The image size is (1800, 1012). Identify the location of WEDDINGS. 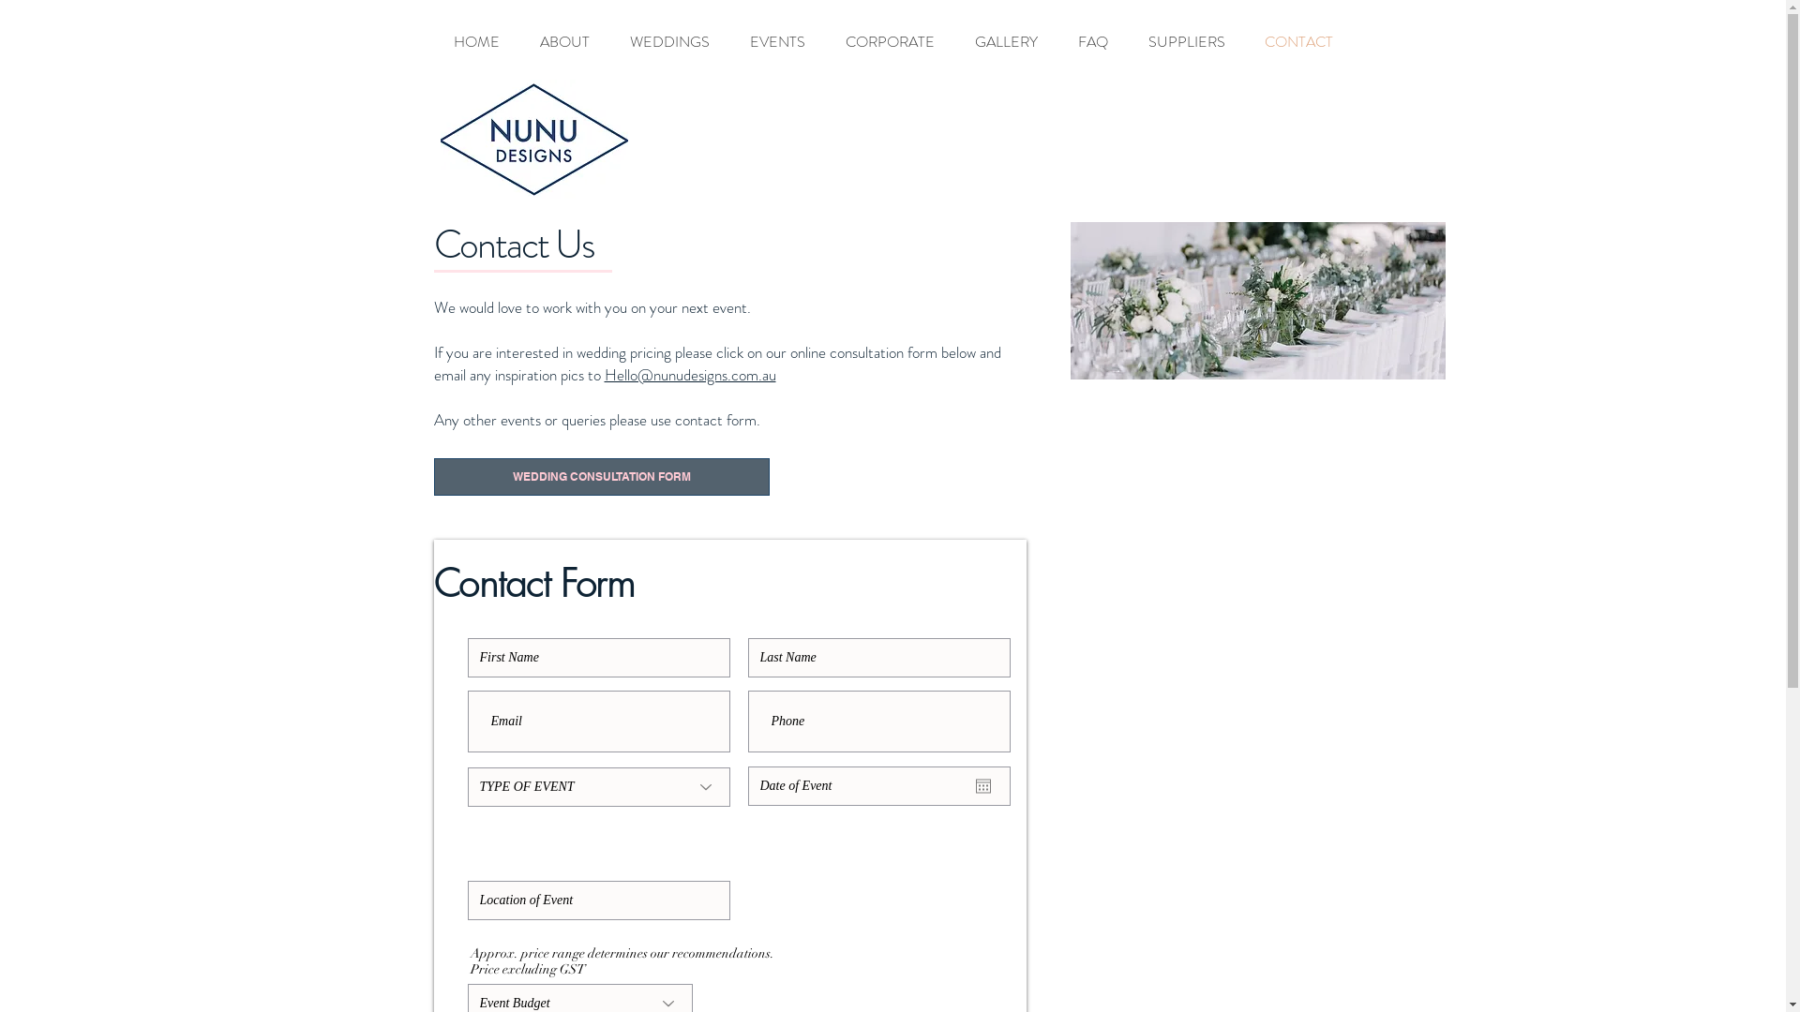
(669, 42).